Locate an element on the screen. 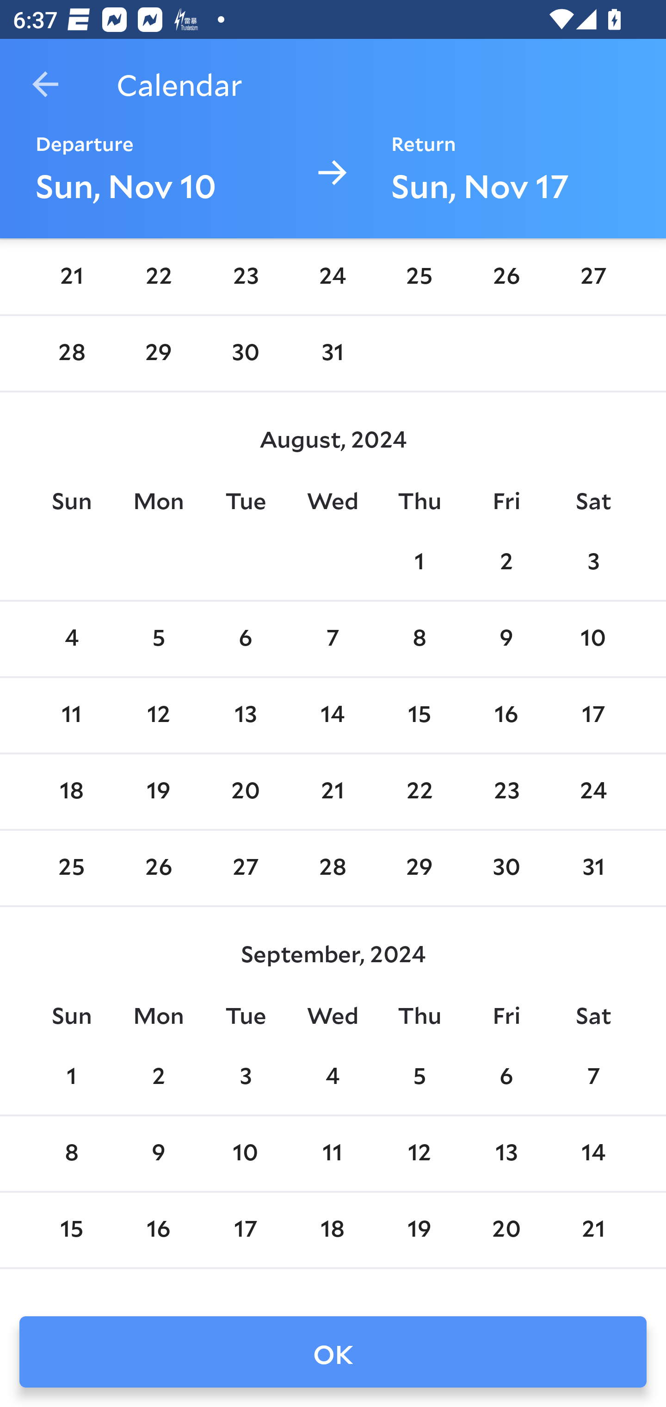 The width and height of the screenshot is (666, 1407). 25 is located at coordinates (71, 868).